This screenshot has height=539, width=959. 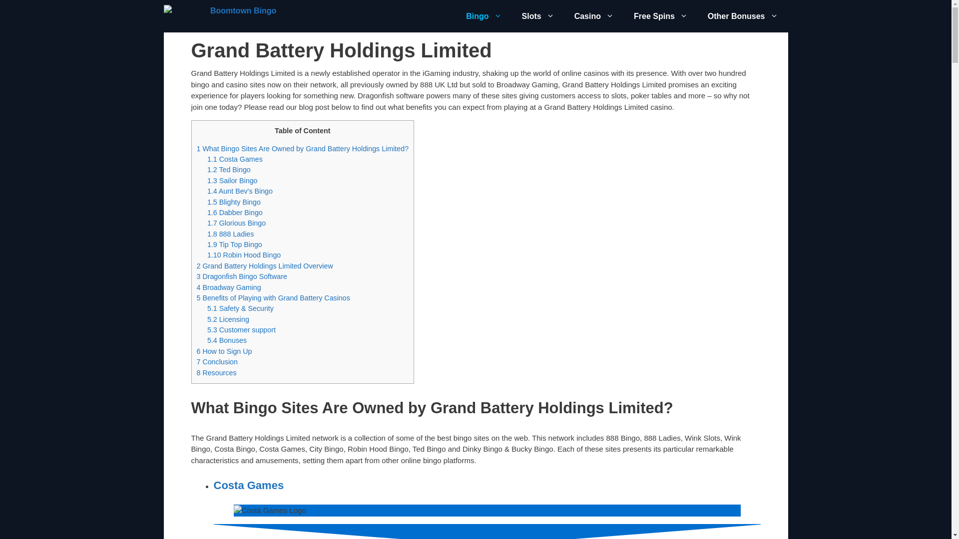 I want to click on Boomtown Bingo, so click(x=220, y=16).